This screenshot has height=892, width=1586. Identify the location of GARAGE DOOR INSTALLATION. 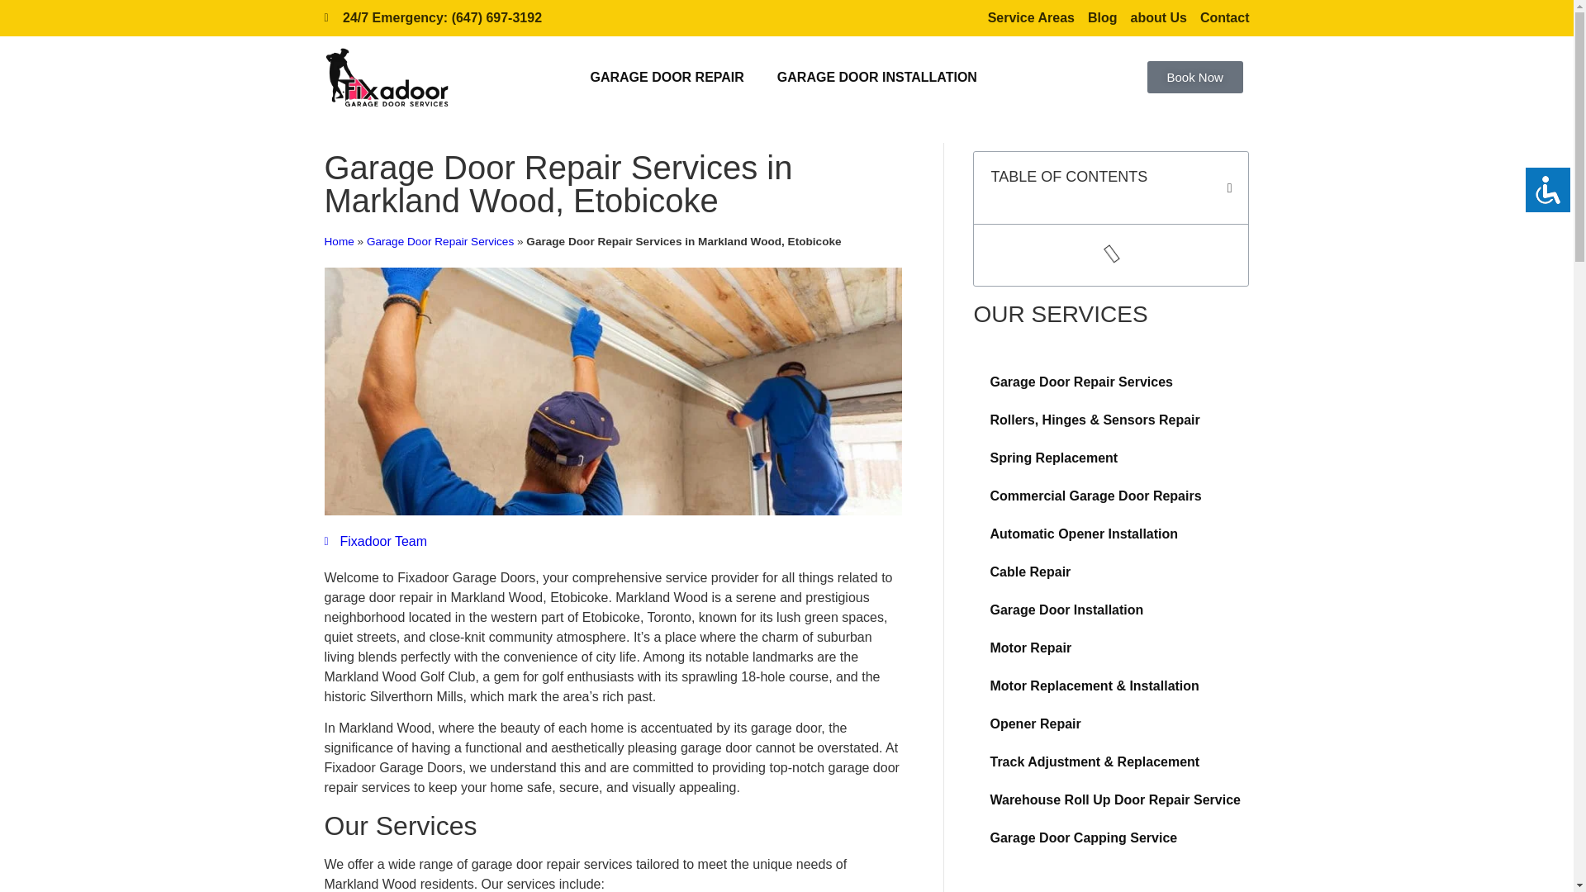
(877, 78).